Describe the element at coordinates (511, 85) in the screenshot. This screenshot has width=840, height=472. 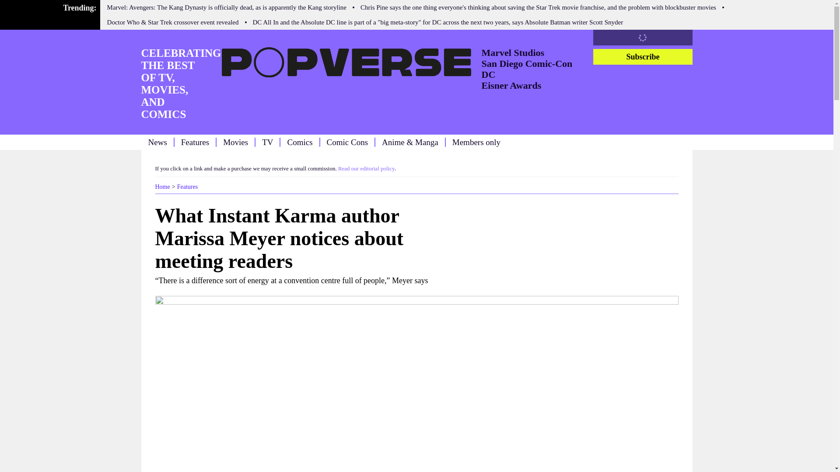
I see `Eisner Awards` at that location.